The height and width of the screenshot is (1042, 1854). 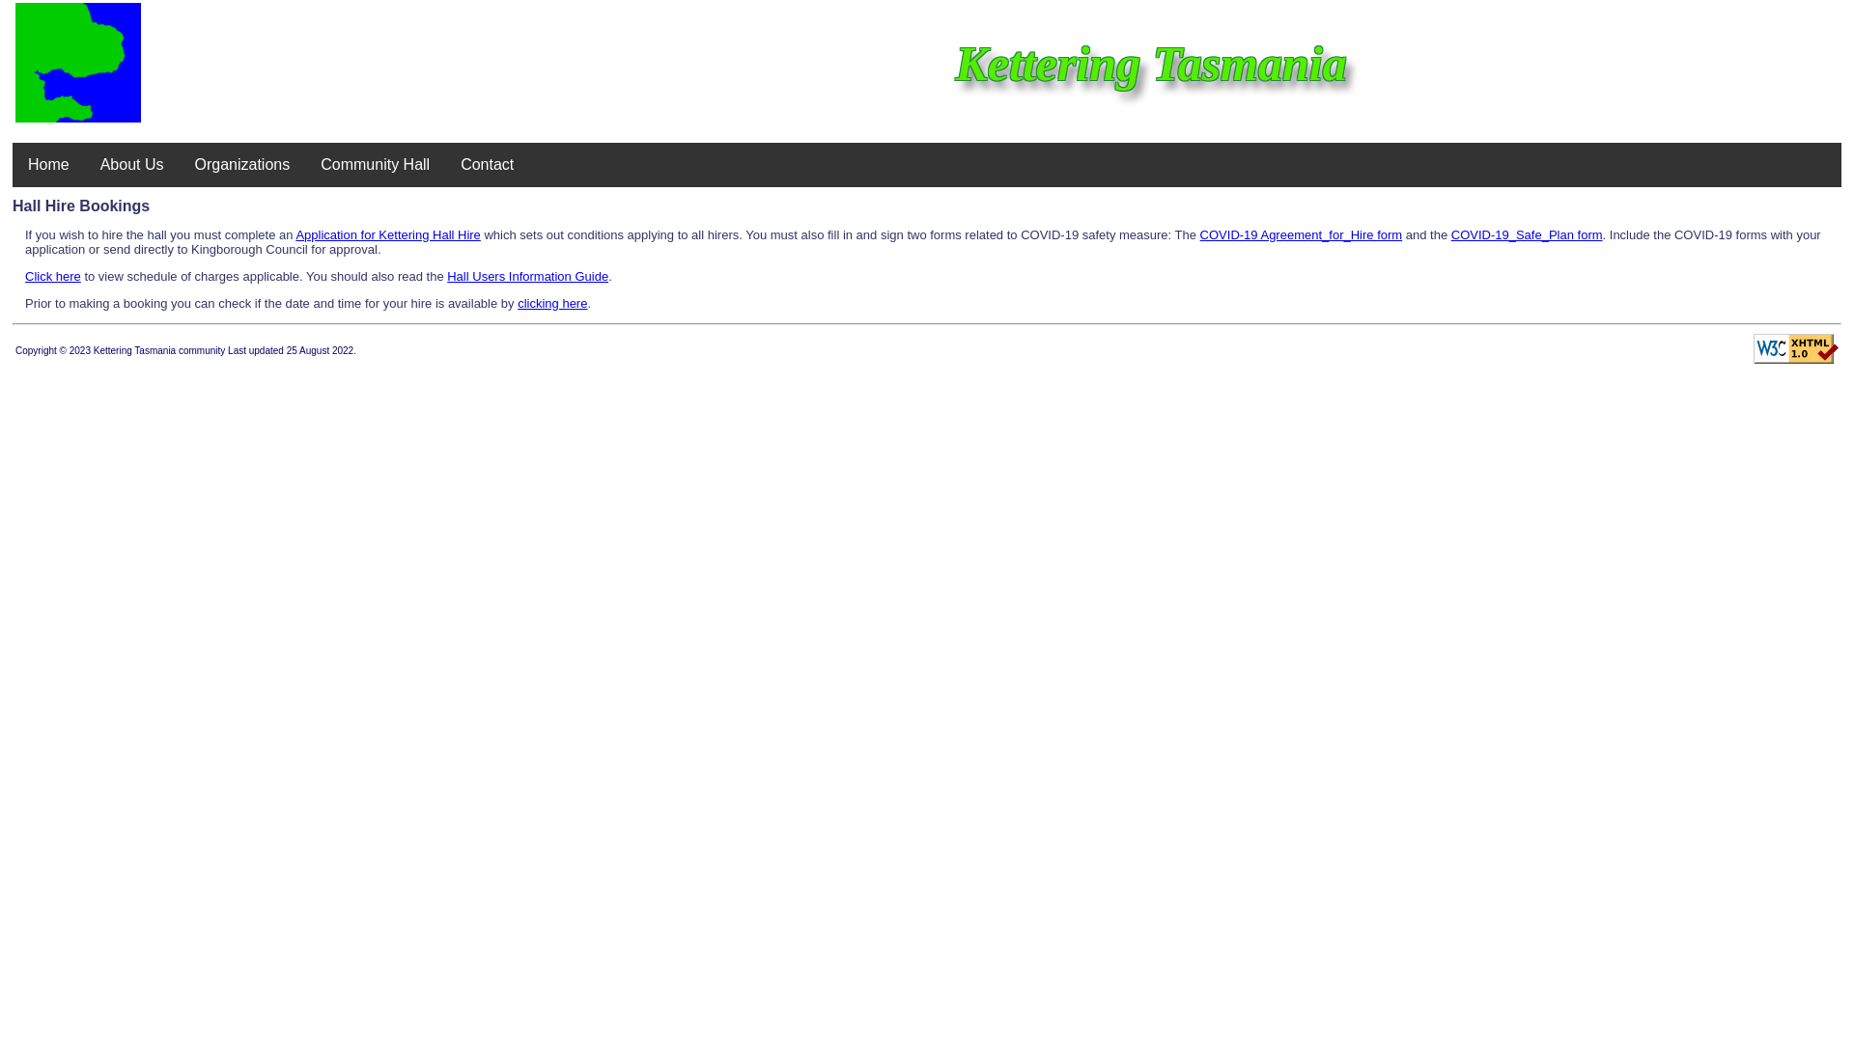 I want to click on COVID-19 Agreement_for_Hire form, so click(x=1302, y=235).